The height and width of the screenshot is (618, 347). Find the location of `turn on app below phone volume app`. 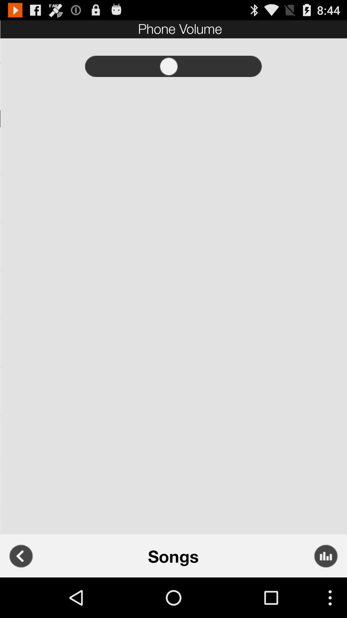

turn on app below phone volume app is located at coordinates (173, 66).